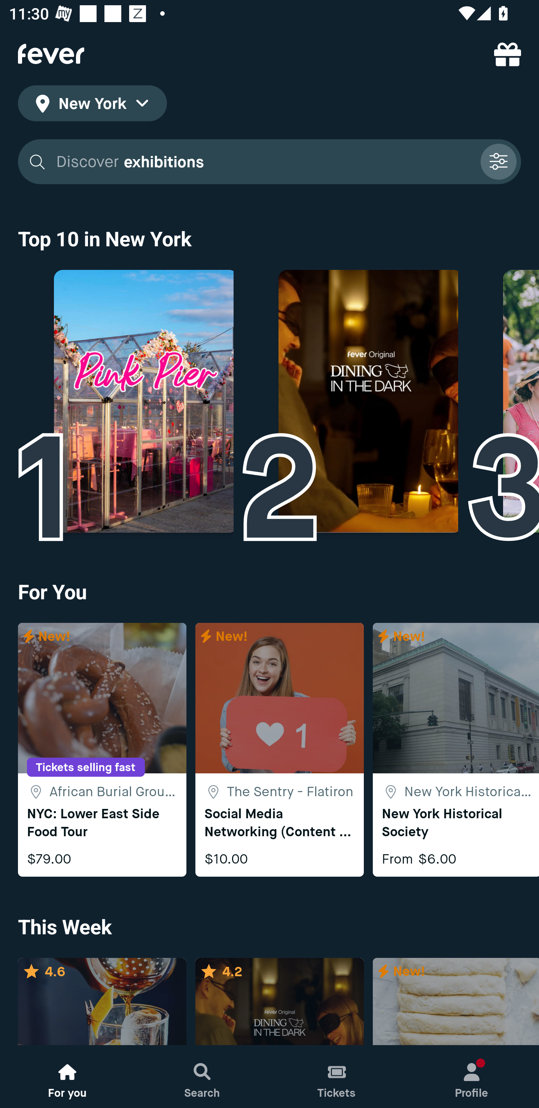 The image size is (539, 1108). What do you see at coordinates (508, 54) in the screenshot?
I see `referral` at bounding box center [508, 54].